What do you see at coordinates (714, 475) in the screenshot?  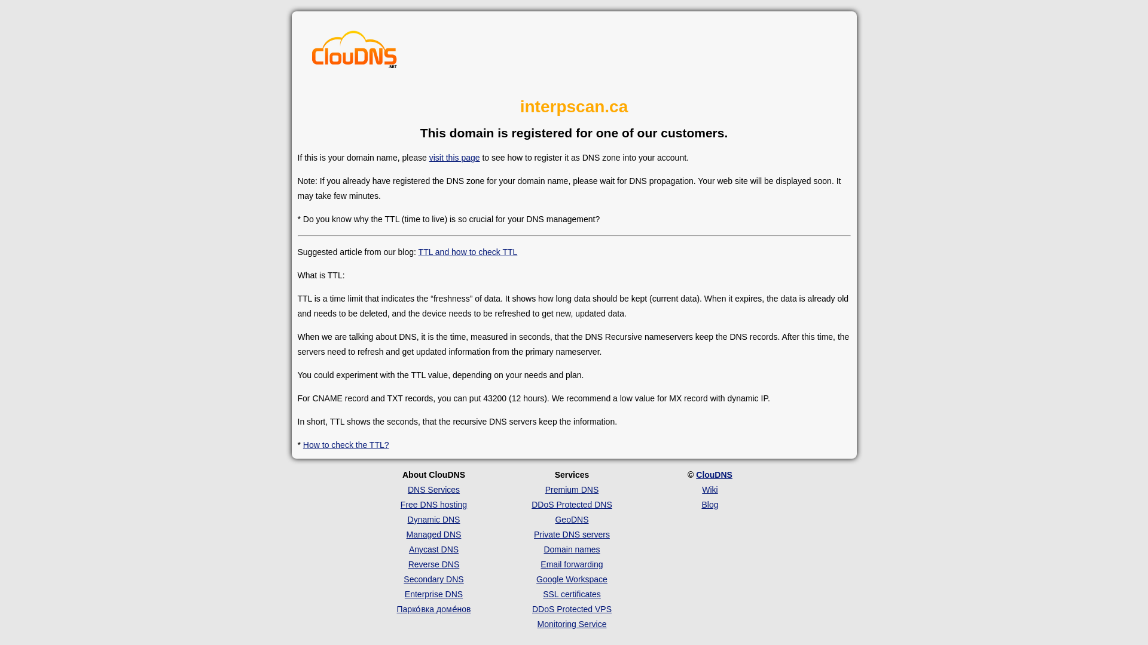 I see `ClouDNS` at bounding box center [714, 475].